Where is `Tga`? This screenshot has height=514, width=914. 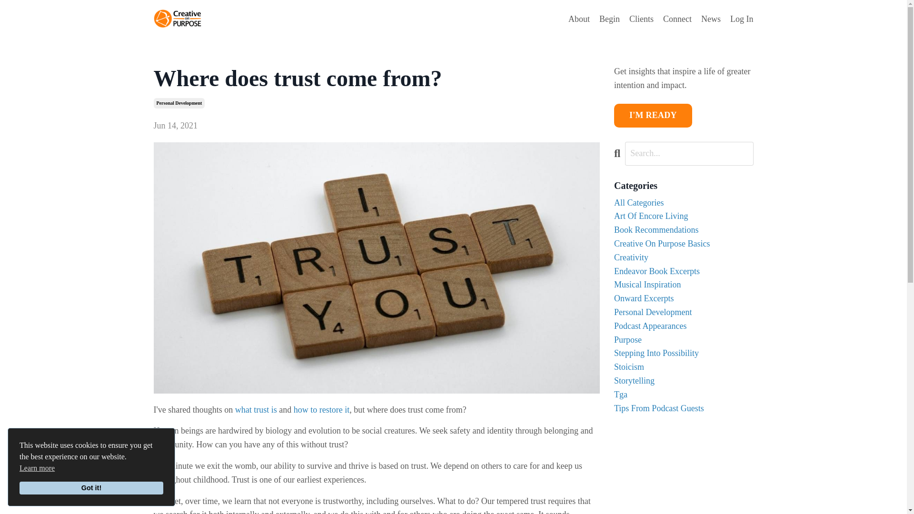 Tga is located at coordinates (684, 395).